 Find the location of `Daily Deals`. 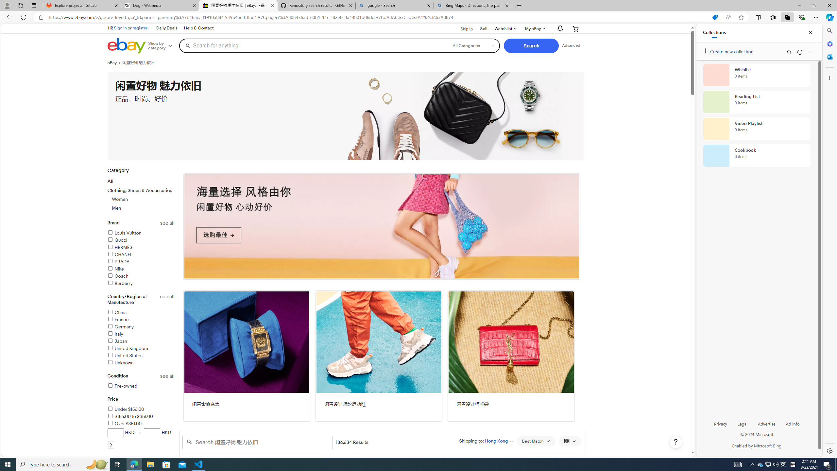

Daily Deals is located at coordinates (167, 28).